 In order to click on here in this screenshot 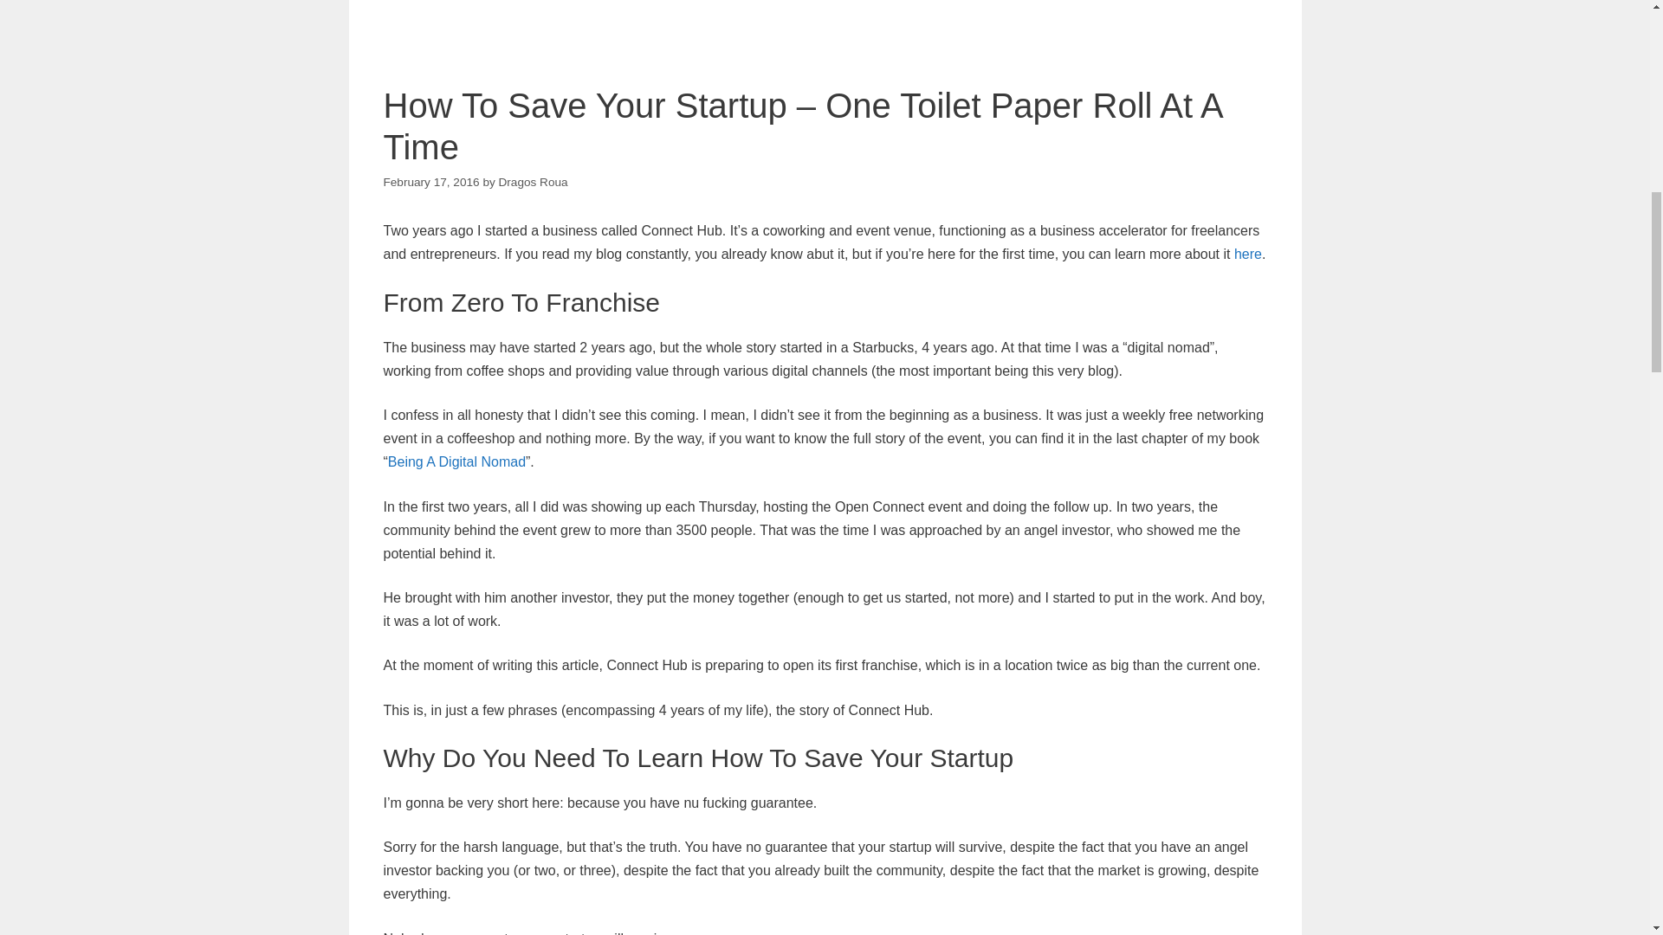, I will do `click(1247, 255)`.